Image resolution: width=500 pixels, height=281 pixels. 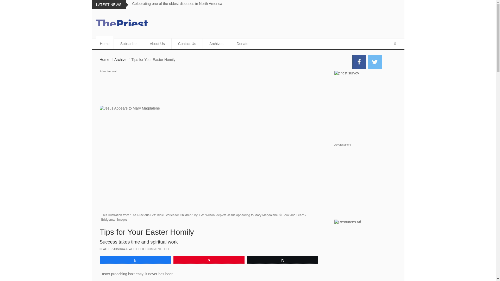 I want to click on Contact Us, so click(x=187, y=43).